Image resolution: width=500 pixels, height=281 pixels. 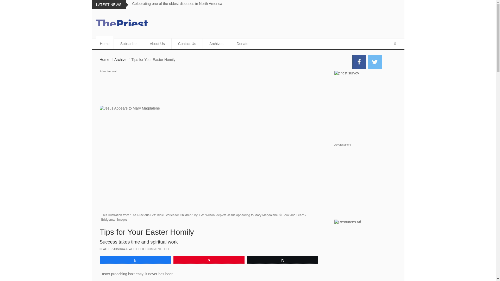 I want to click on Contact Us, so click(x=187, y=43).